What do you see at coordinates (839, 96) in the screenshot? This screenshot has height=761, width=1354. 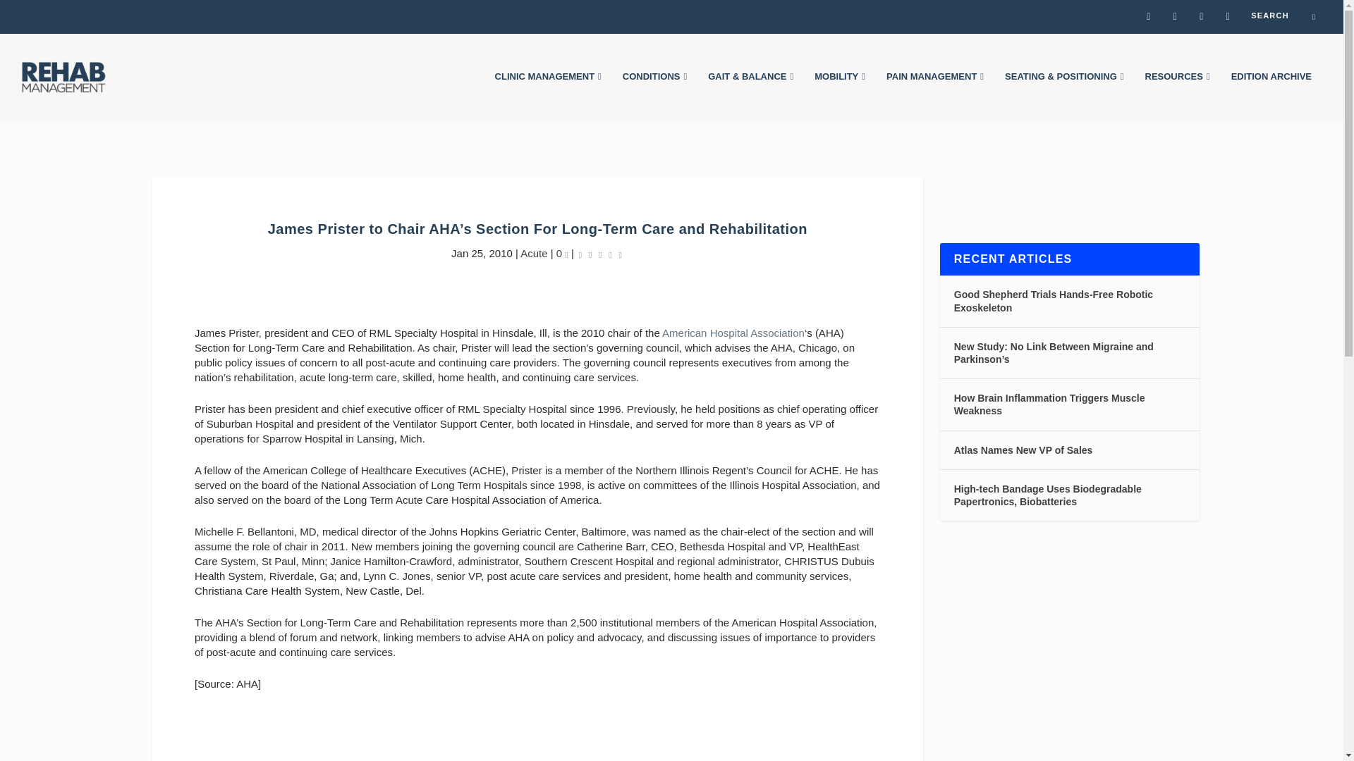 I see `MOBILITY` at bounding box center [839, 96].